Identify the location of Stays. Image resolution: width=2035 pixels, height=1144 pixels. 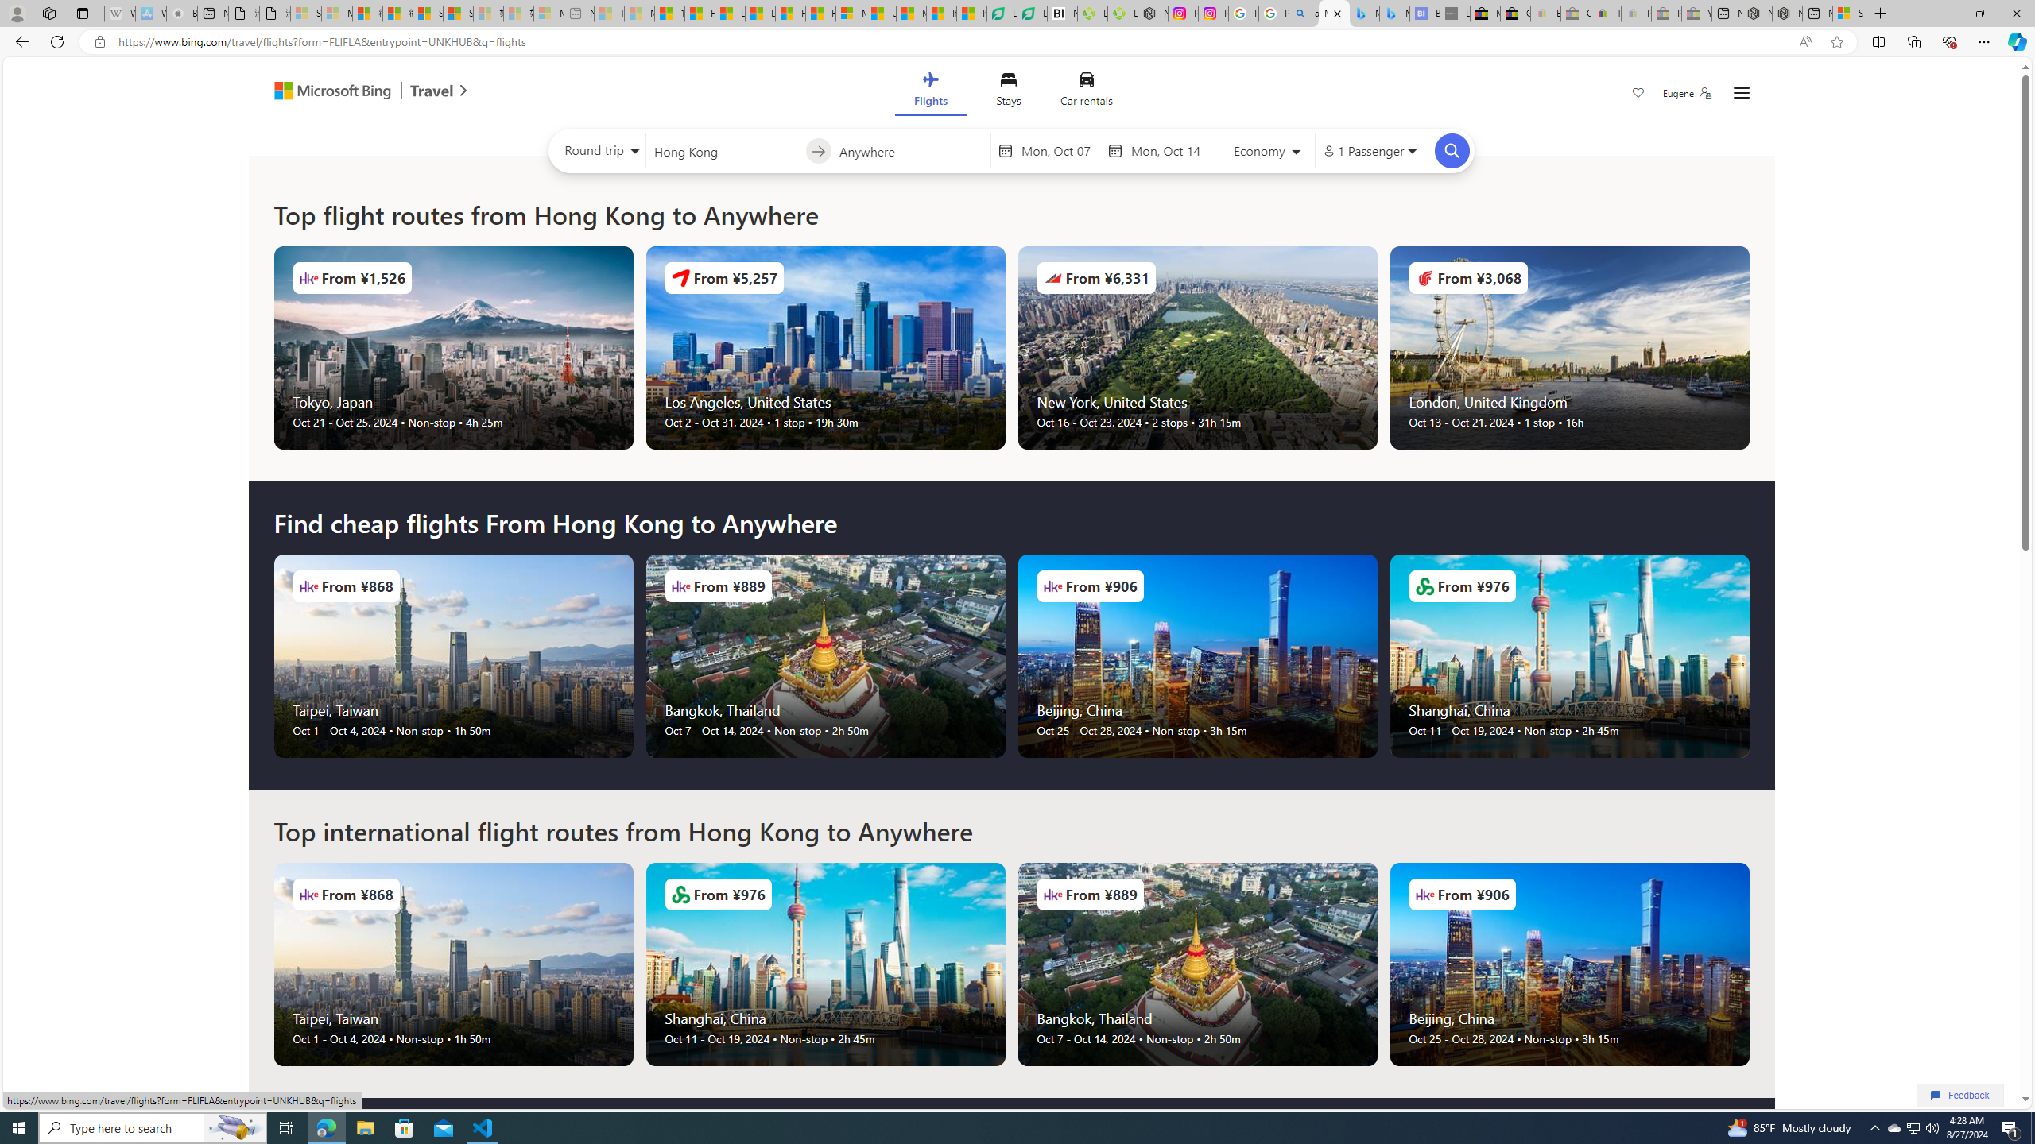
(1008, 92).